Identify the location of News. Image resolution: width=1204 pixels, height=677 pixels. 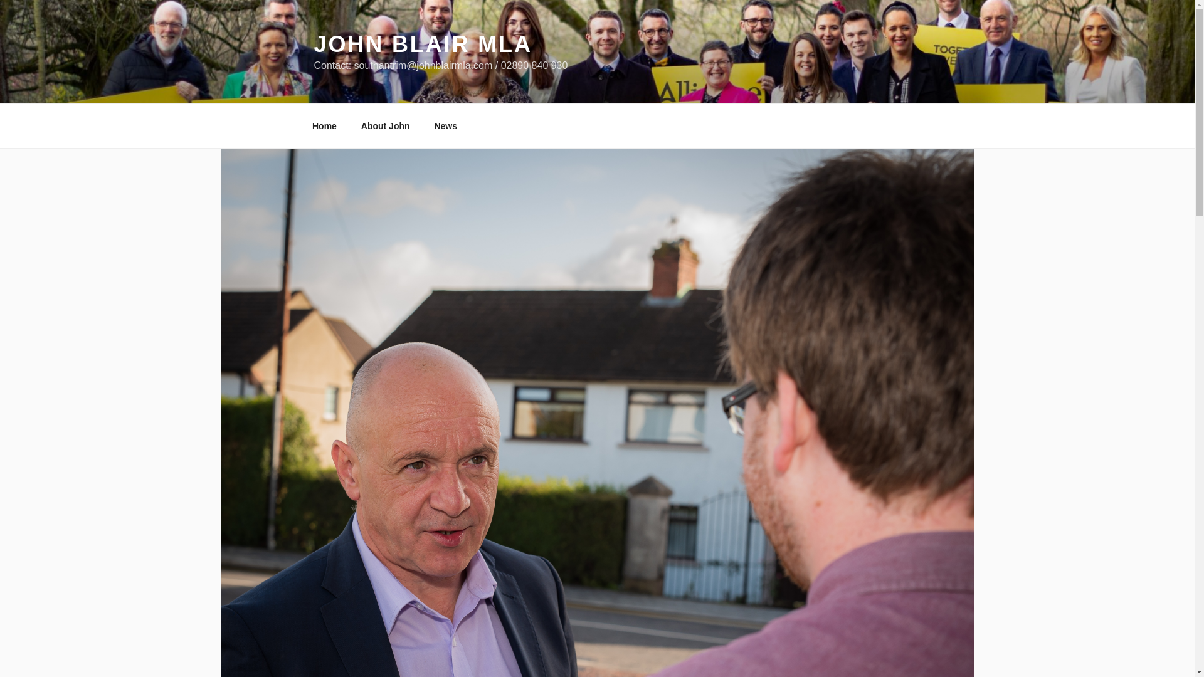
(445, 125).